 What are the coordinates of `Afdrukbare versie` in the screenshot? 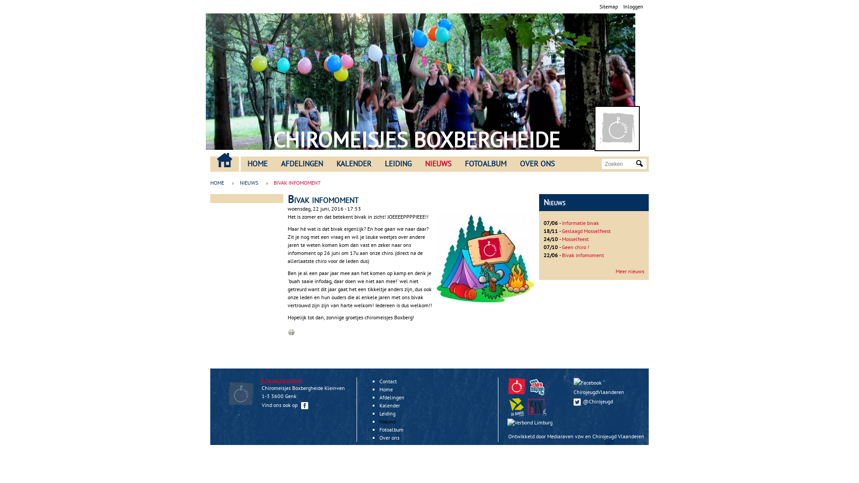 It's located at (291, 334).